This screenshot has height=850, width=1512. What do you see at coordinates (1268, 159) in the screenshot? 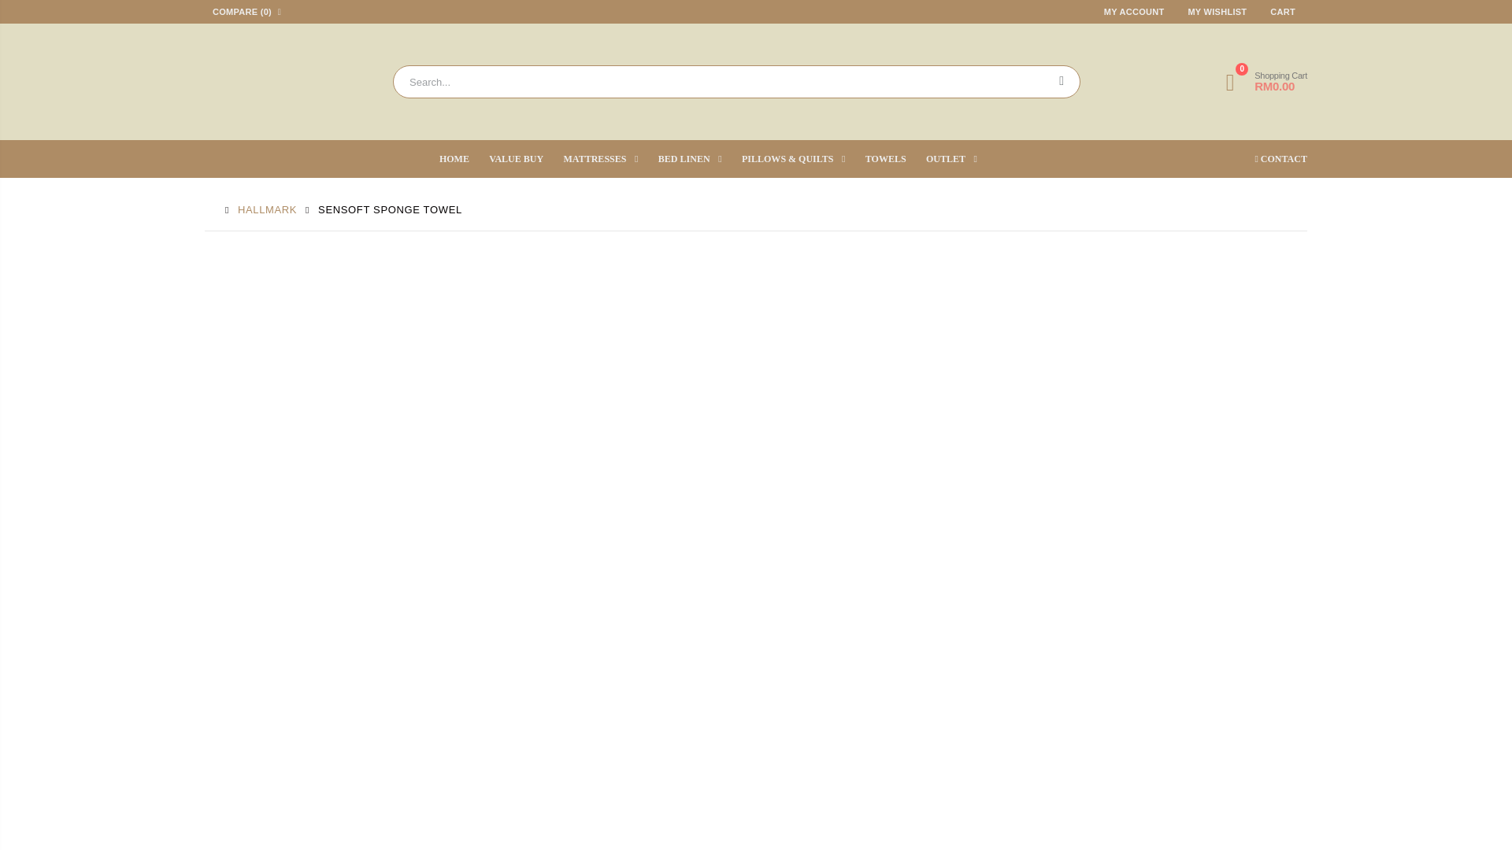
I see `HOME` at bounding box center [1268, 159].